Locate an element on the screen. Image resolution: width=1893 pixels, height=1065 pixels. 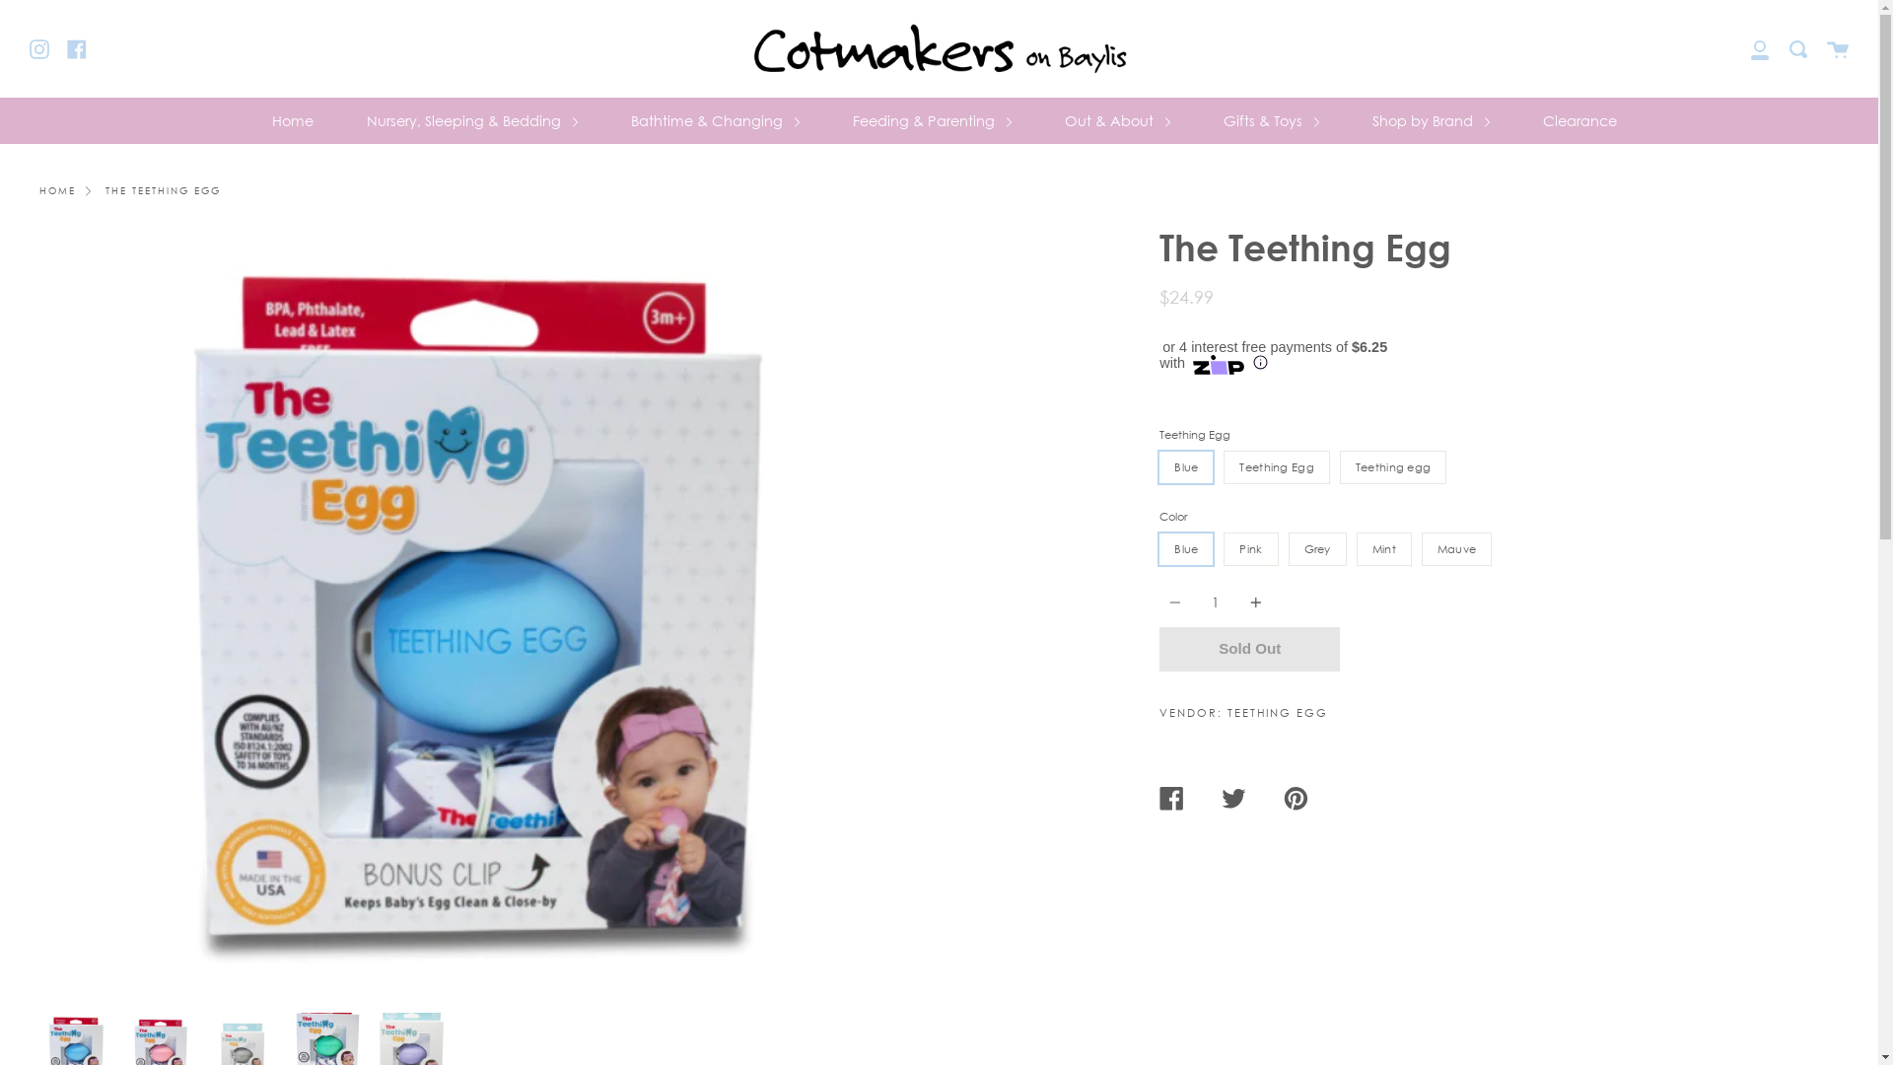
My Account is located at coordinates (1760, 49).